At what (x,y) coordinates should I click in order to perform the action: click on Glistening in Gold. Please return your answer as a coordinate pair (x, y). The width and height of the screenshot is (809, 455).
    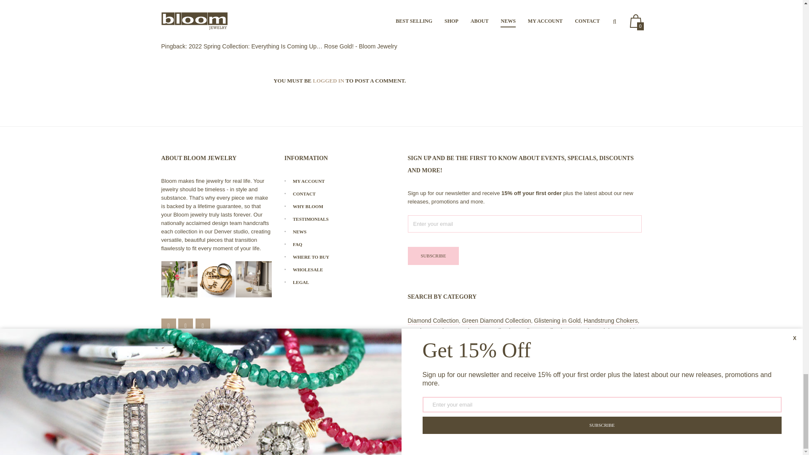
    Looking at the image, I should click on (557, 321).